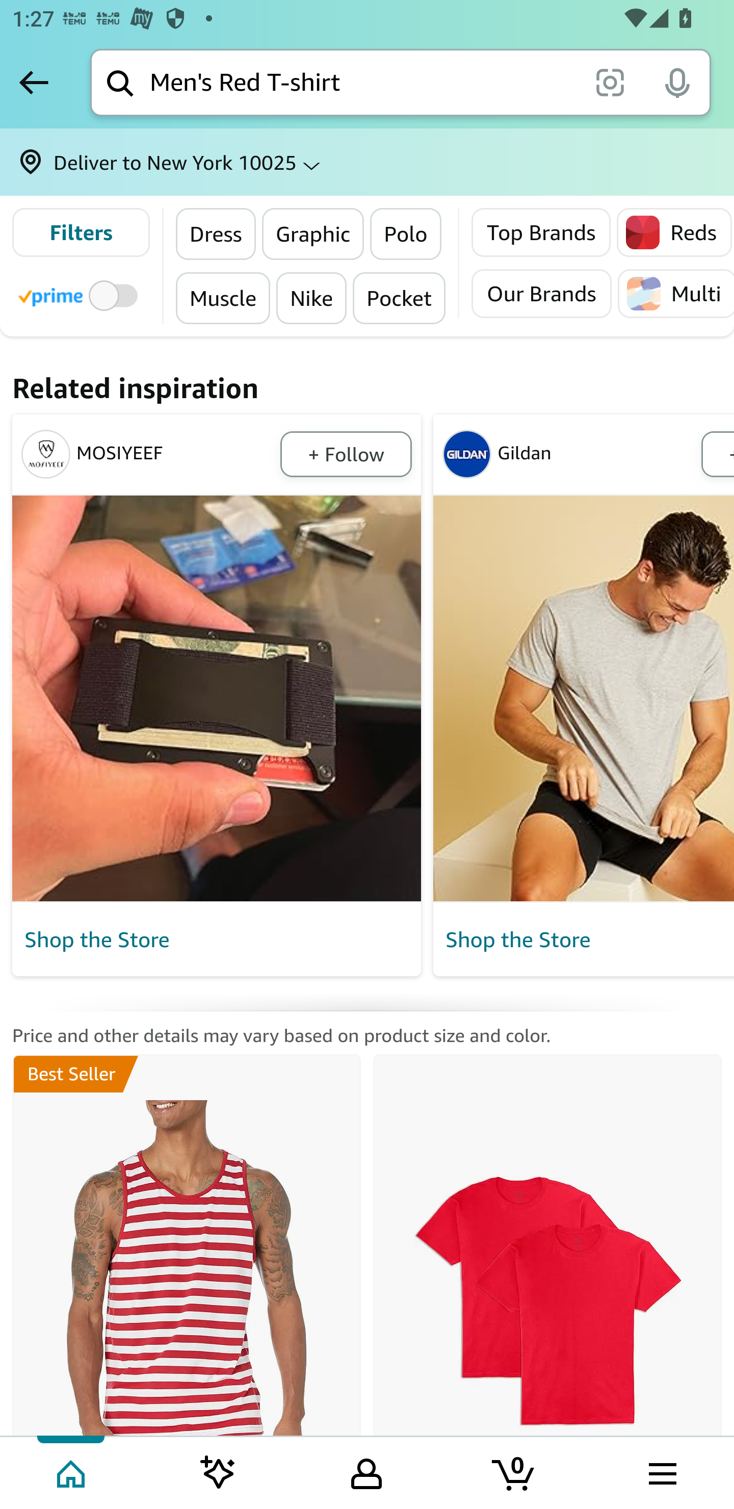 The width and height of the screenshot is (734, 1509). I want to click on Inspire feed Tab 2 of 5, so click(218, 1472).